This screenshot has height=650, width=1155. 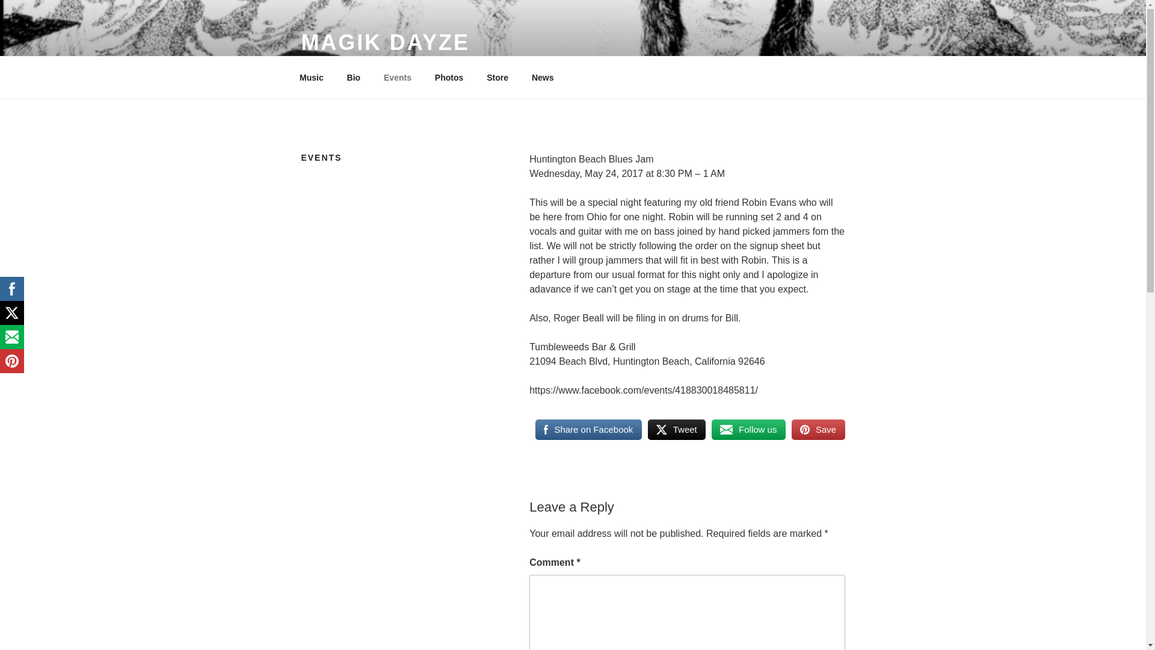 I want to click on Save, so click(x=818, y=430).